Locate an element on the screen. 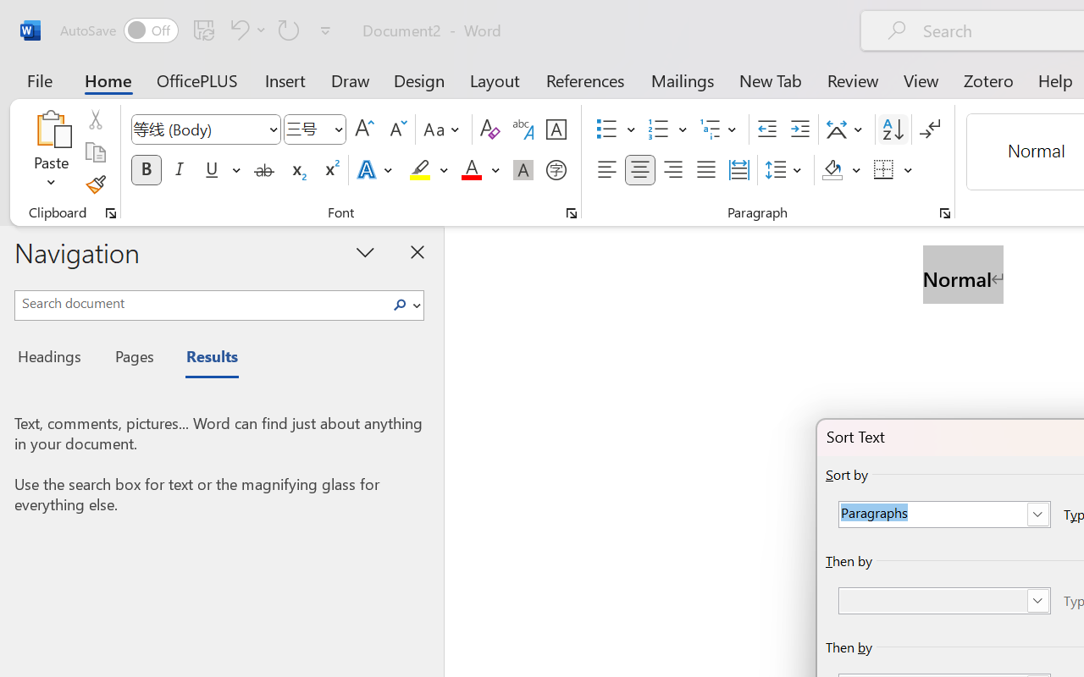 The width and height of the screenshot is (1084, 677). Subscript is located at coordinates (296, 170).